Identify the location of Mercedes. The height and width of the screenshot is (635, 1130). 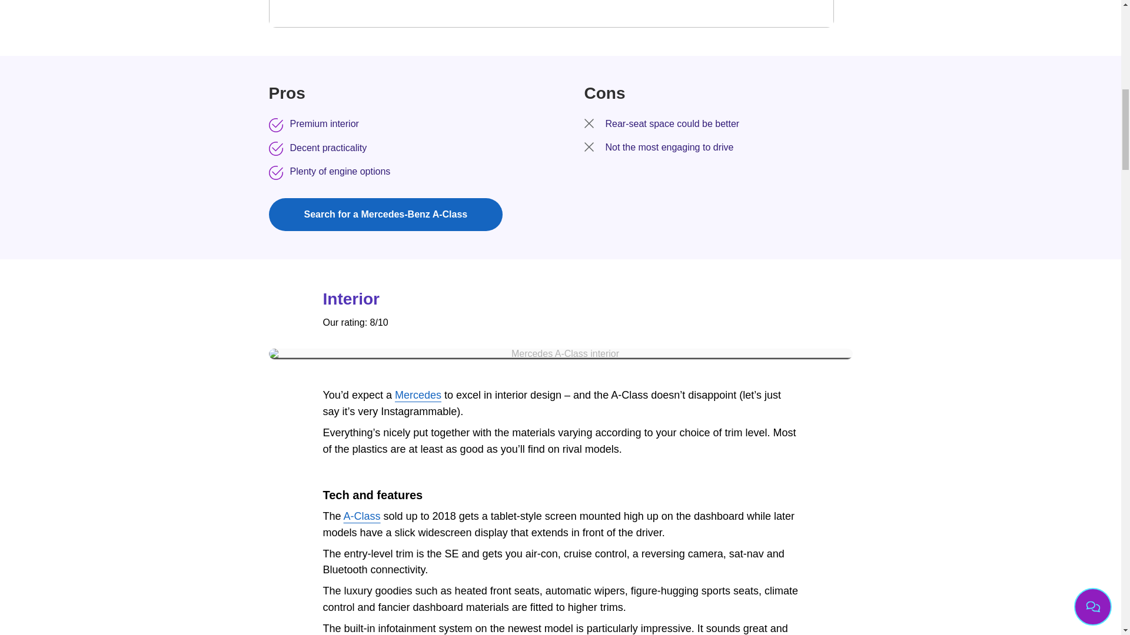
(418, 395).